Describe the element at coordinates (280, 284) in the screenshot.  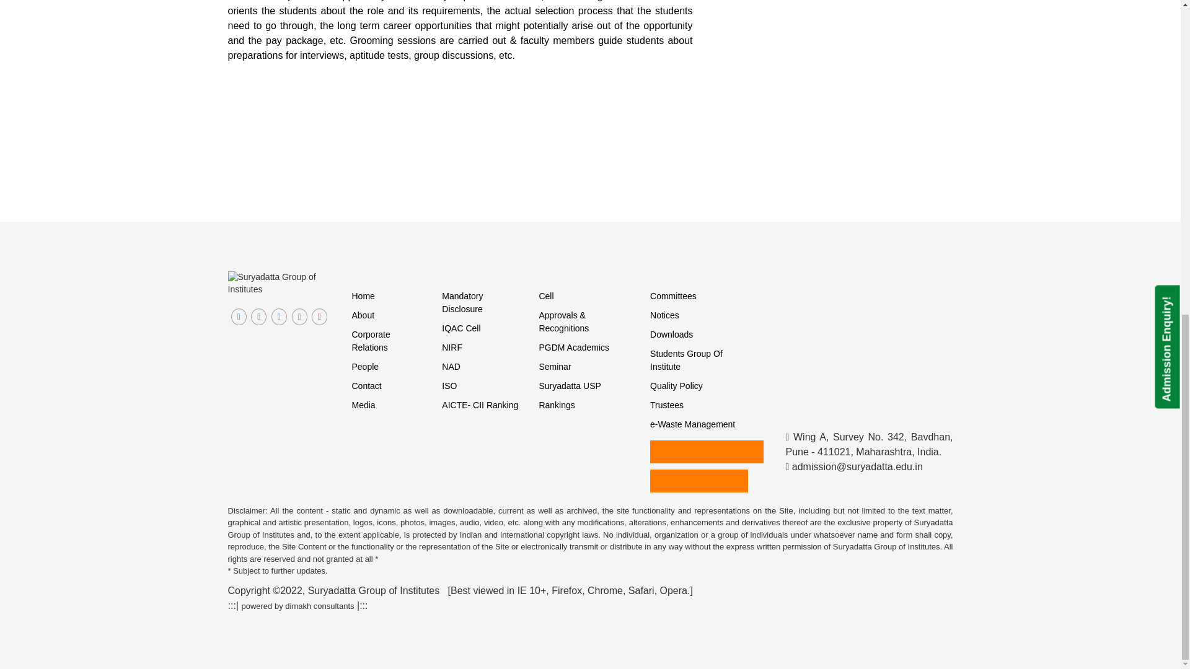
I see `Suryadatta Group of Institutes` at that location.